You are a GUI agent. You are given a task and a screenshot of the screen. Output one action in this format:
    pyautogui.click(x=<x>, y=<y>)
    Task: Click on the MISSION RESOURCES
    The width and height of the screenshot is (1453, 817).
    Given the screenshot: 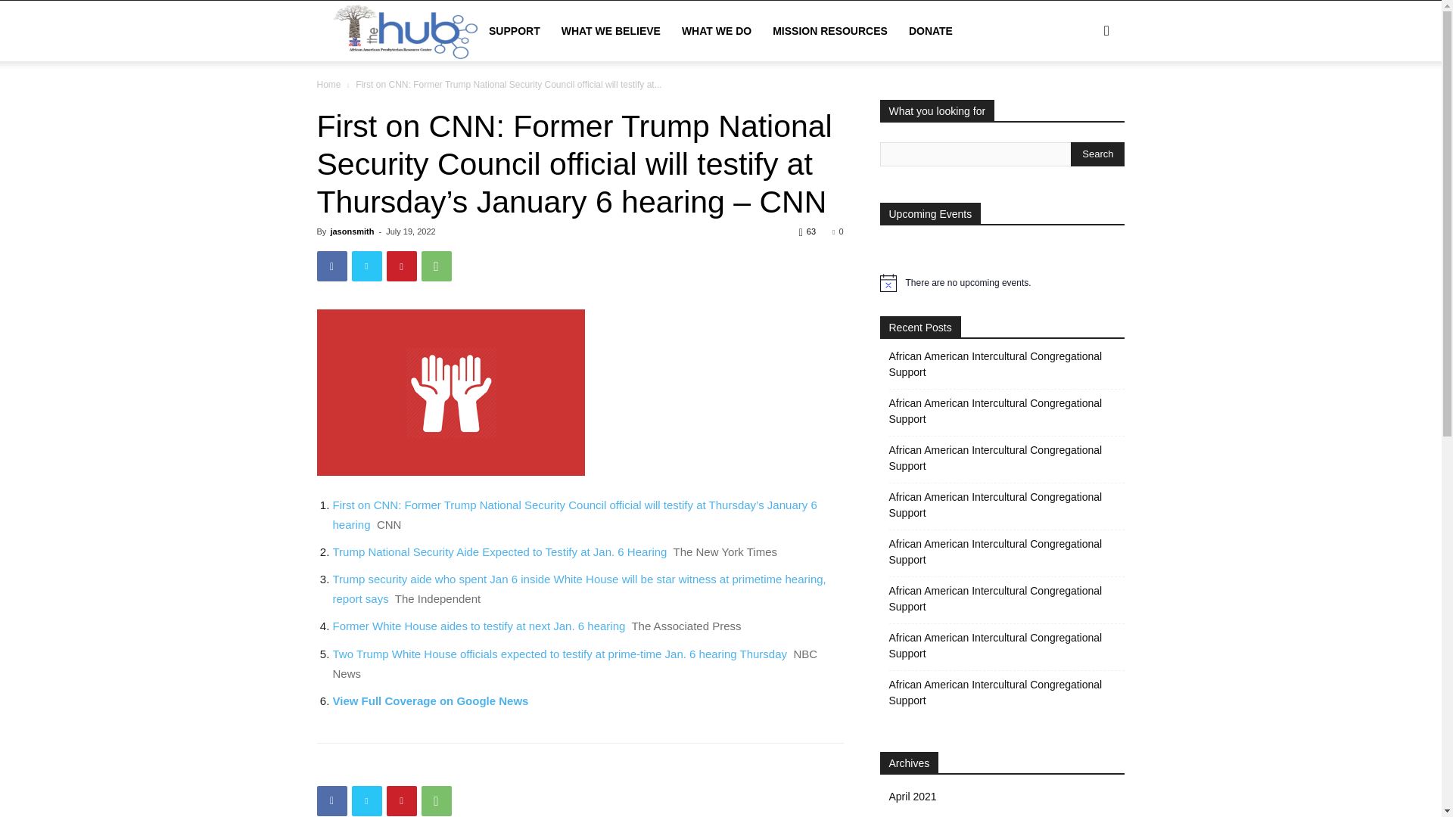 What is the action you would take?
    pyautogui.click(x=829, y=31)
    